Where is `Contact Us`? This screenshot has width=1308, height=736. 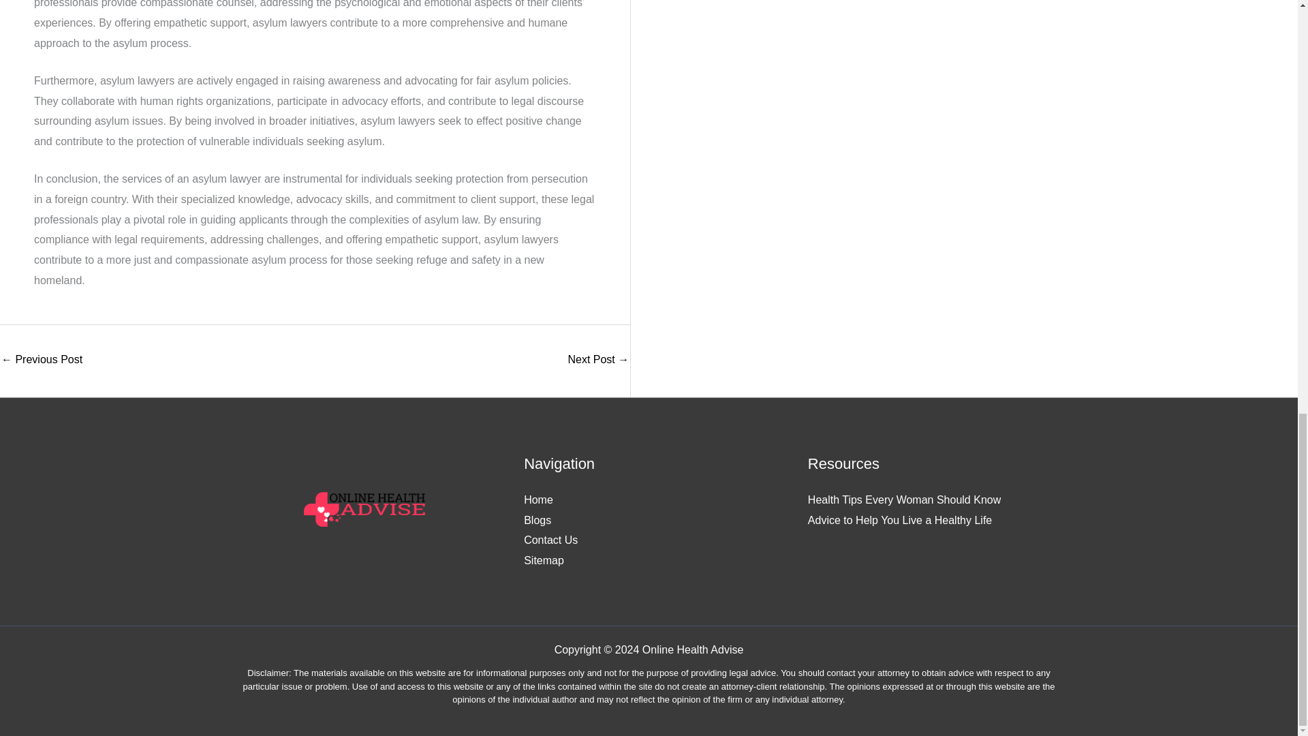 Contact Us is located at coordinates (550, 540).